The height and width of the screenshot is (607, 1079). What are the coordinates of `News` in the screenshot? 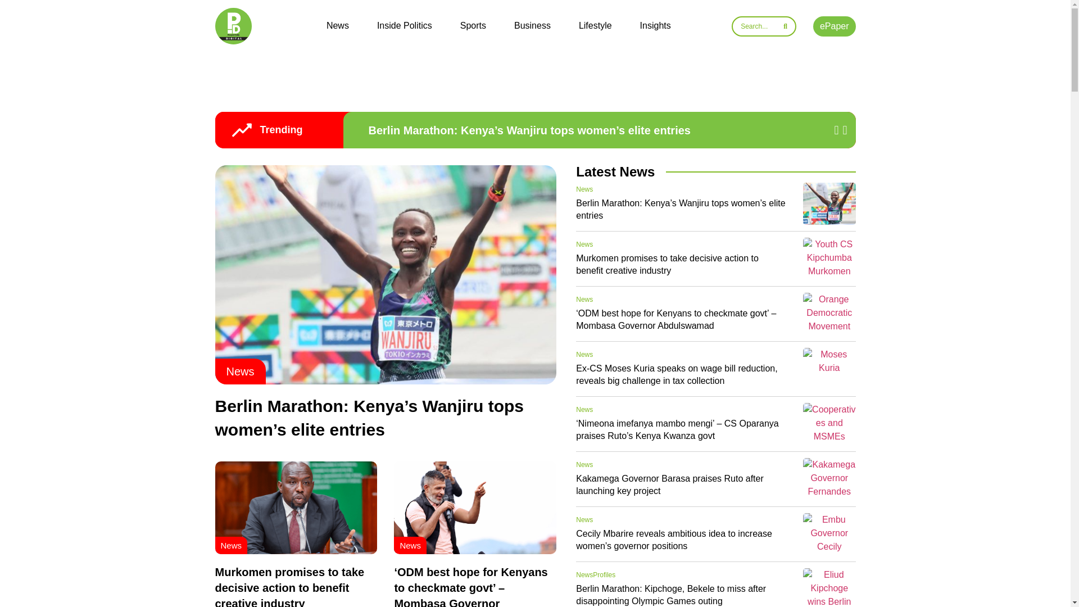 It's located at (239, 371).